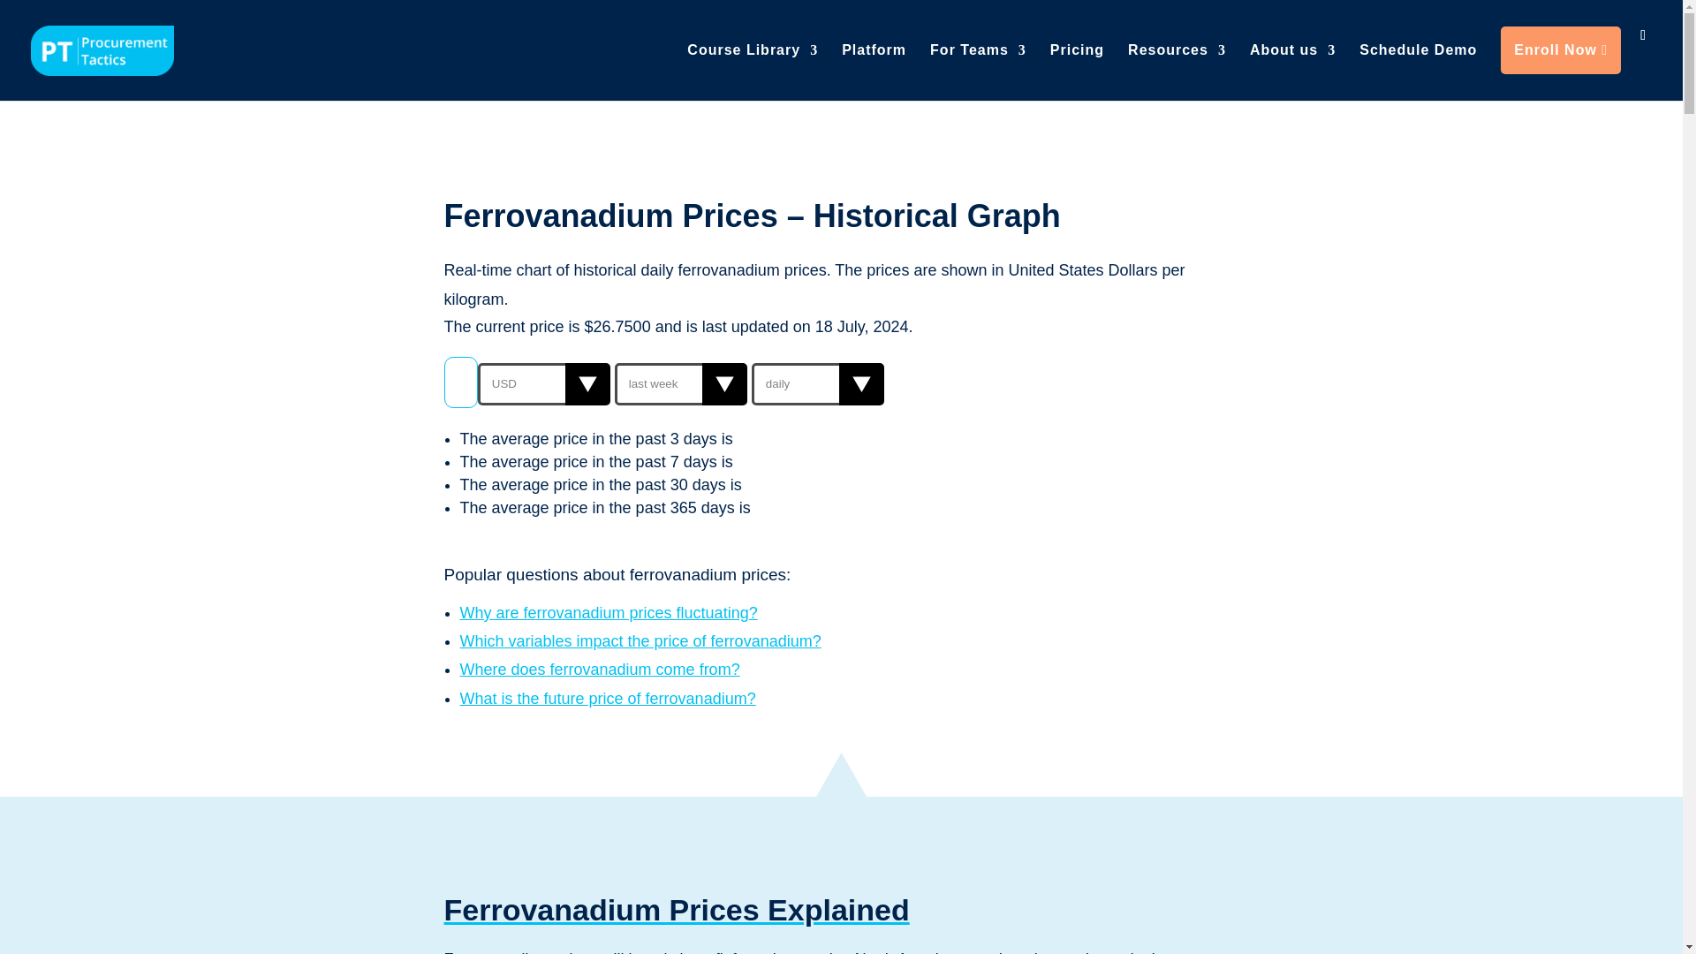  What do you see at coordinates (873, 63) in the screenshot?
I see `Platform` at bounding box center [873, 63].